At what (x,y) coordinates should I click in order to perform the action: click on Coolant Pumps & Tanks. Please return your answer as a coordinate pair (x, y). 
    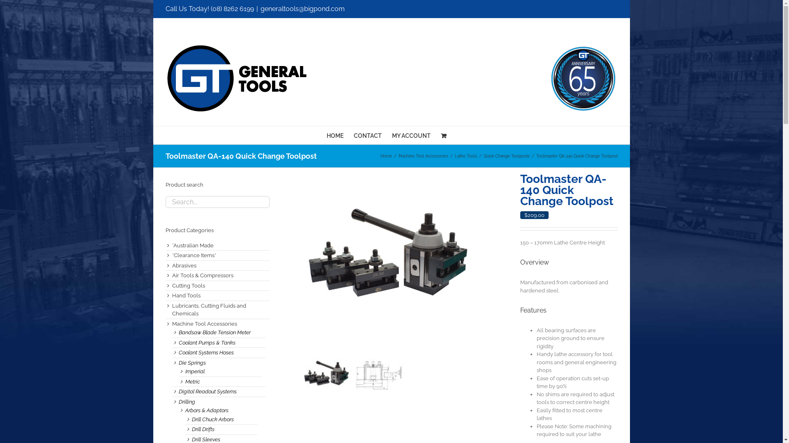
    Looking at the image, I should click on (207, 343).